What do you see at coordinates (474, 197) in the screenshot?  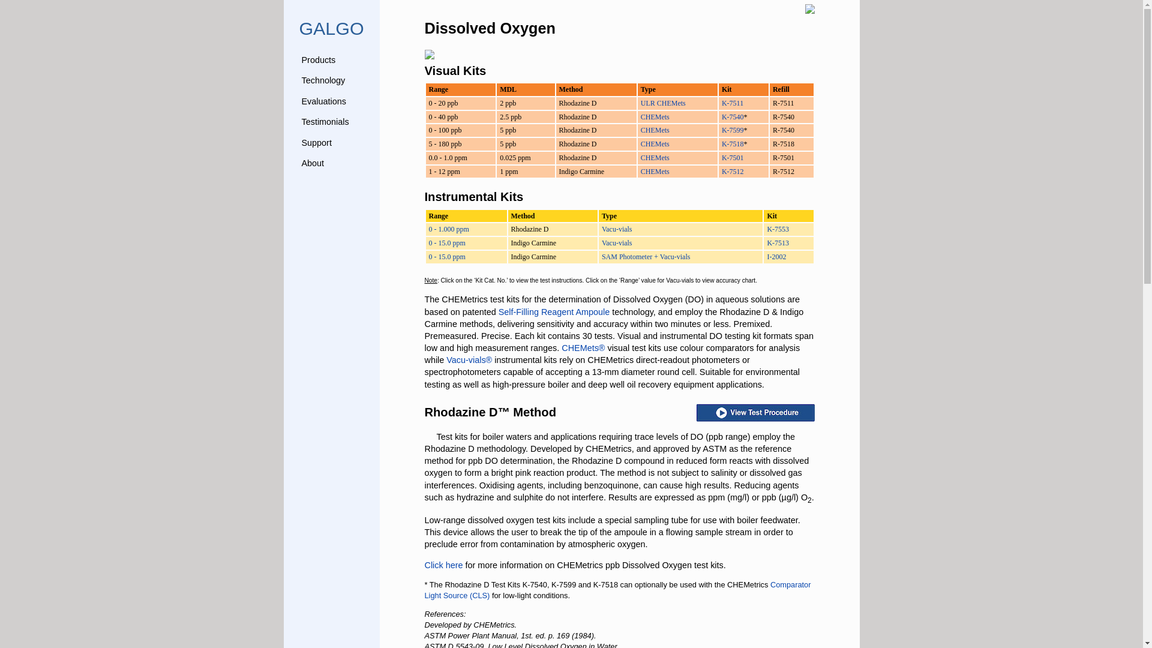 I see `Instrumental Kits` at bounding box center [474, 197].